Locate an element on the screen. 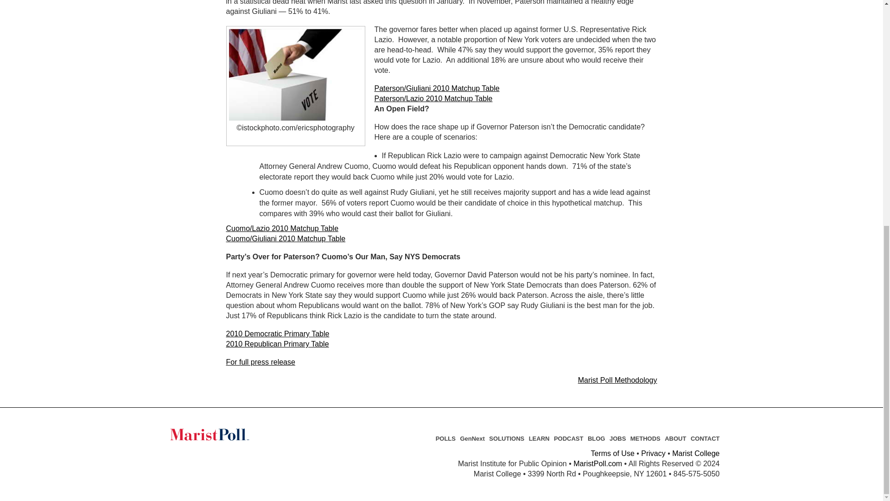  2010 Democratic Primary Table is located at coordinates (277, 333).